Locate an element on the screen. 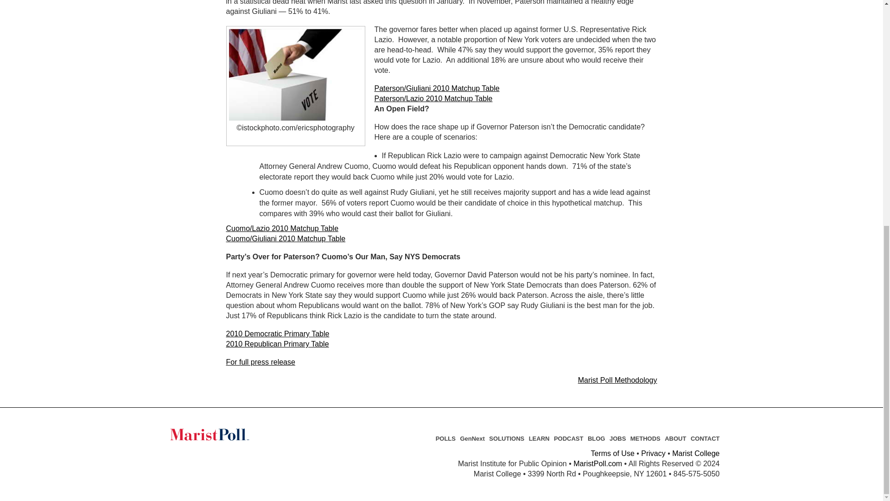  2010 Democratic Primary Table is located at coordinates (277, 333).